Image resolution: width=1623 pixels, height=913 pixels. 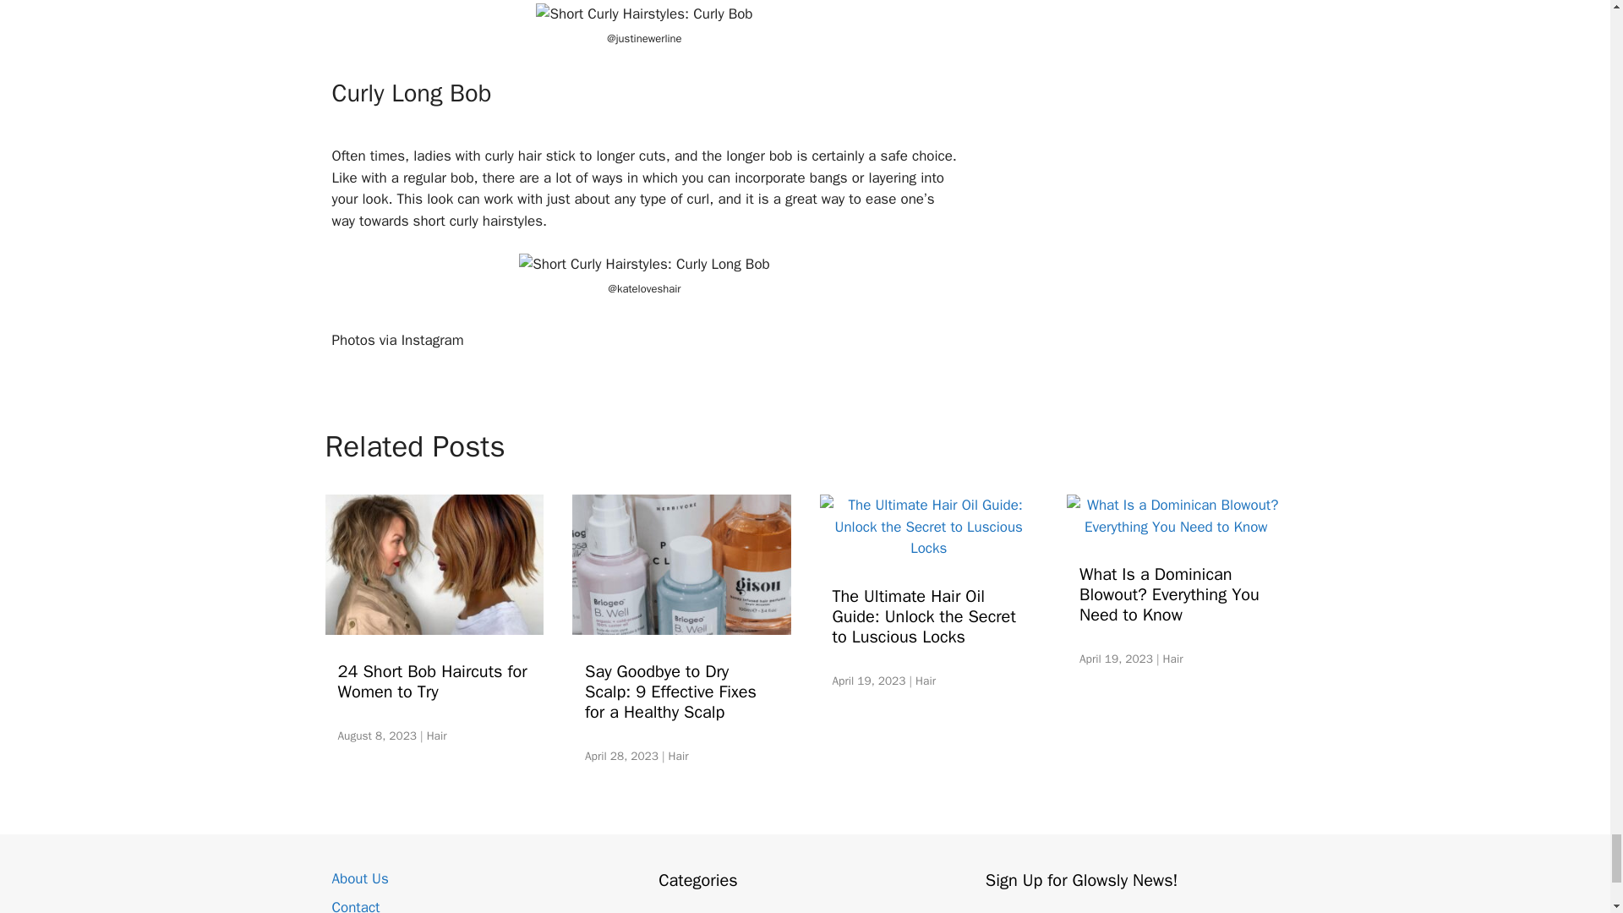 What do you see at coordinates (1116, 659) in the screenshot?
I see `4:10 pm` at bounding box center [1116, 659].